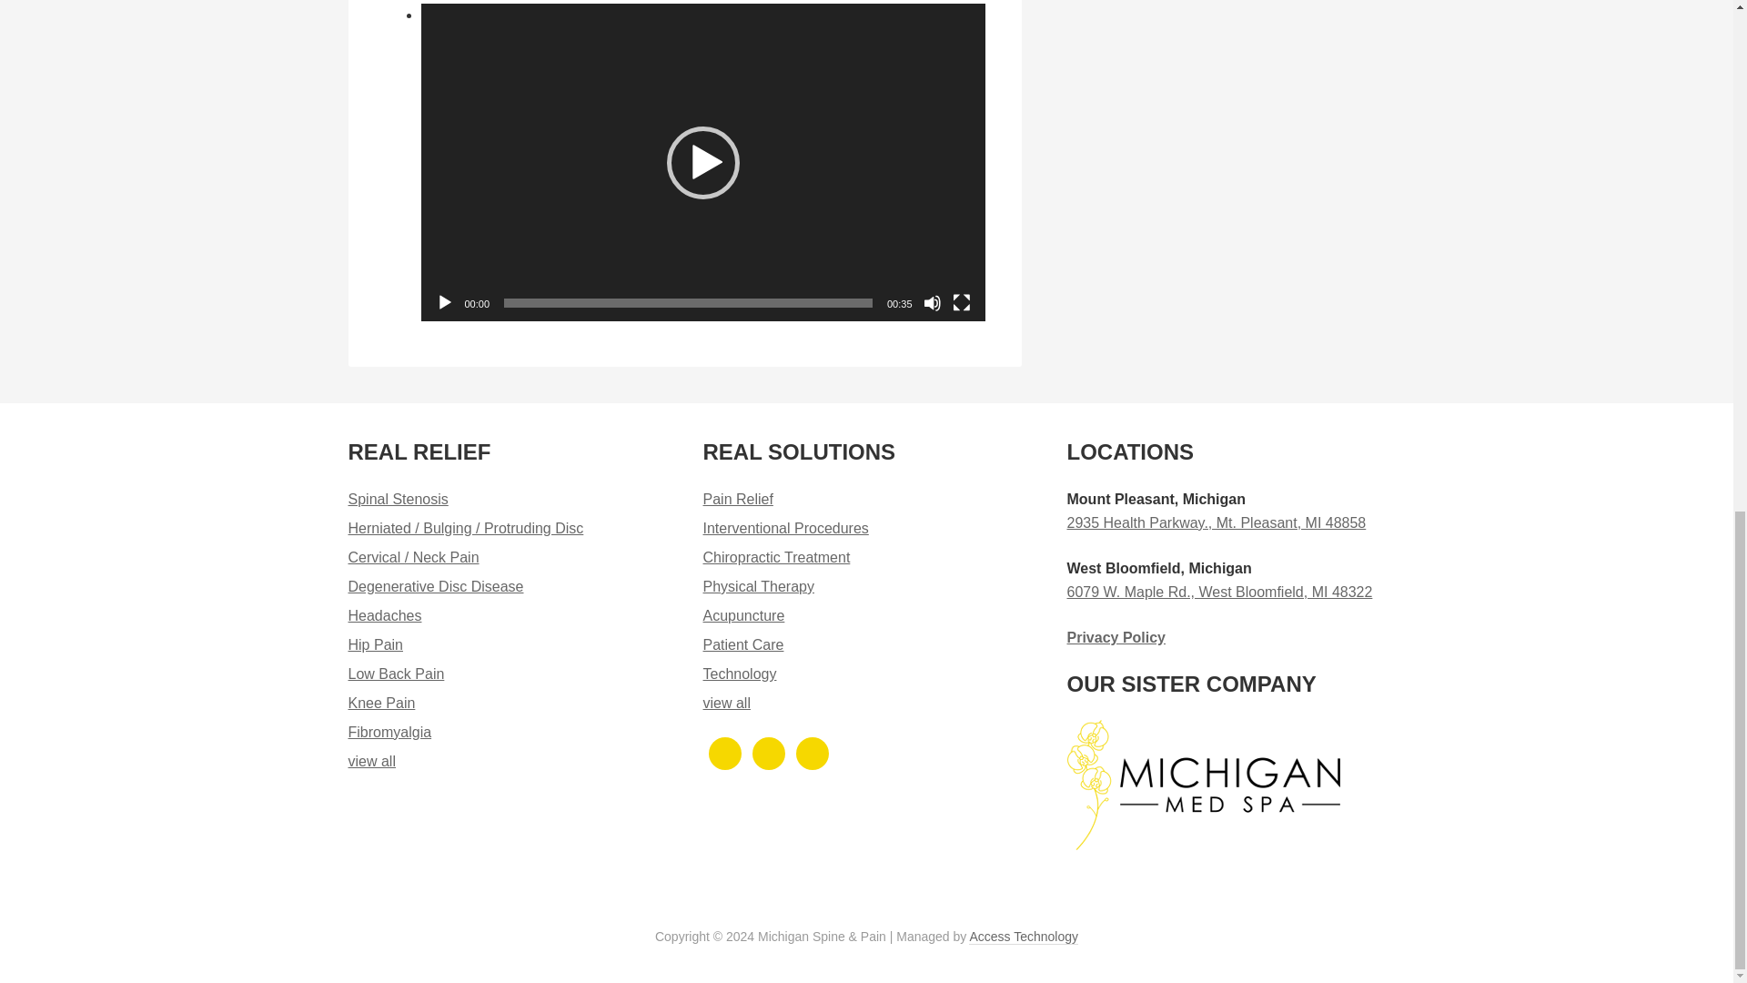  I want to click on Fibromyalgia, so click(389, 732).